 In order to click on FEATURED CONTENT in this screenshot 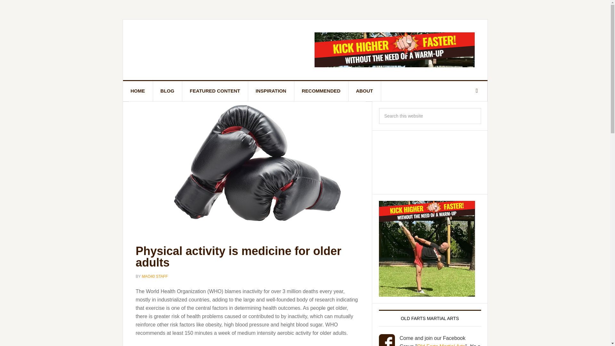, I will do `click(215, 91)`.